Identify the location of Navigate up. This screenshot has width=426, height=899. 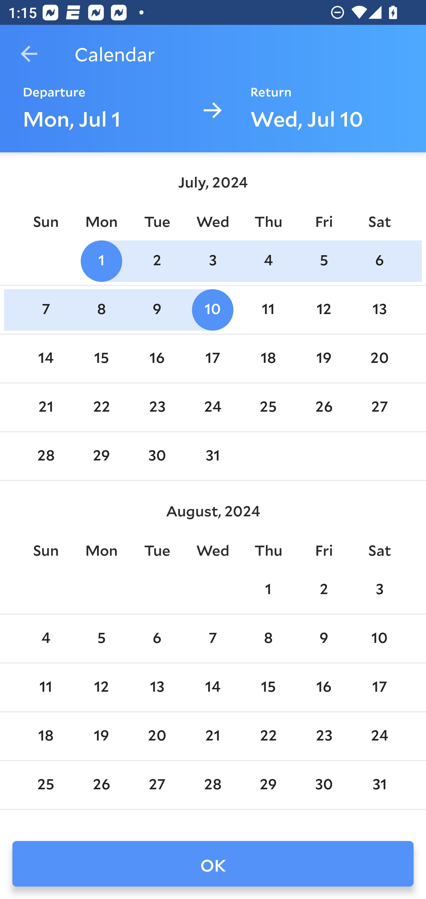
(29, 54).